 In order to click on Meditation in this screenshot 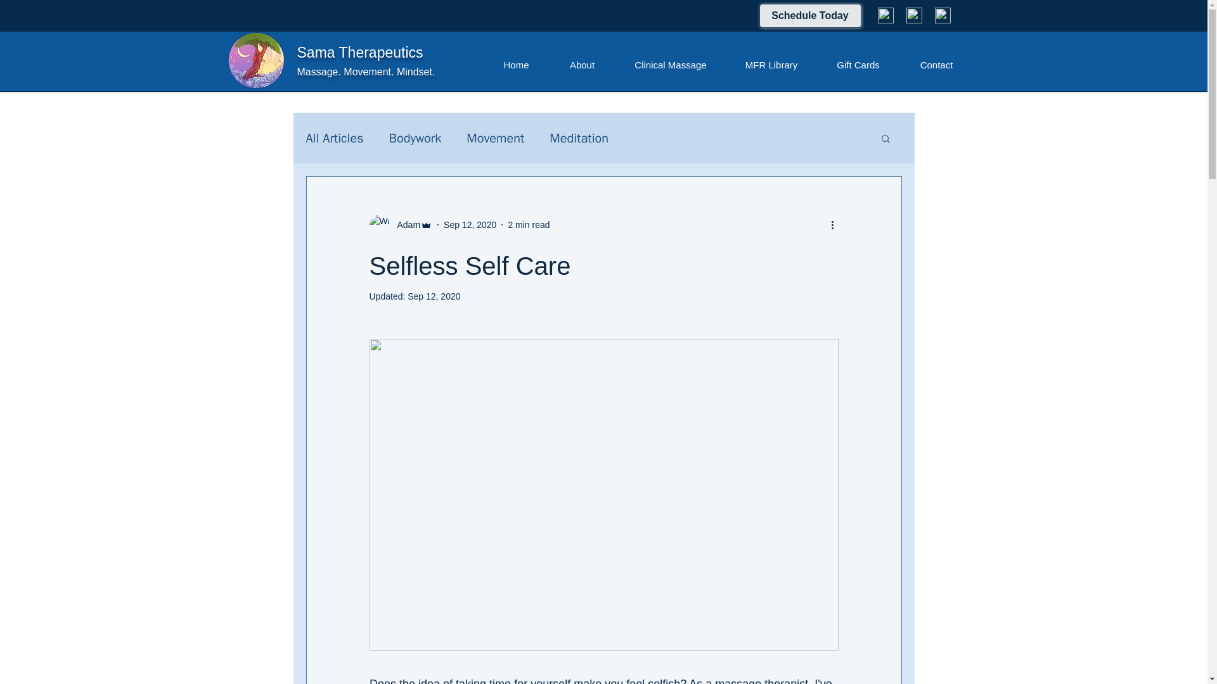, I will do `click(579, 138)`.